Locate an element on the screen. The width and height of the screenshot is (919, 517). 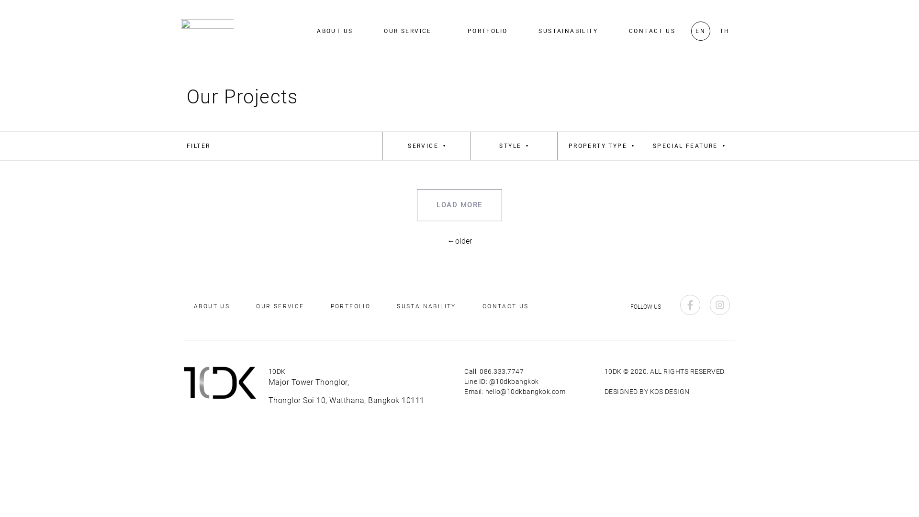
EN is located at coordinates (701, 31).